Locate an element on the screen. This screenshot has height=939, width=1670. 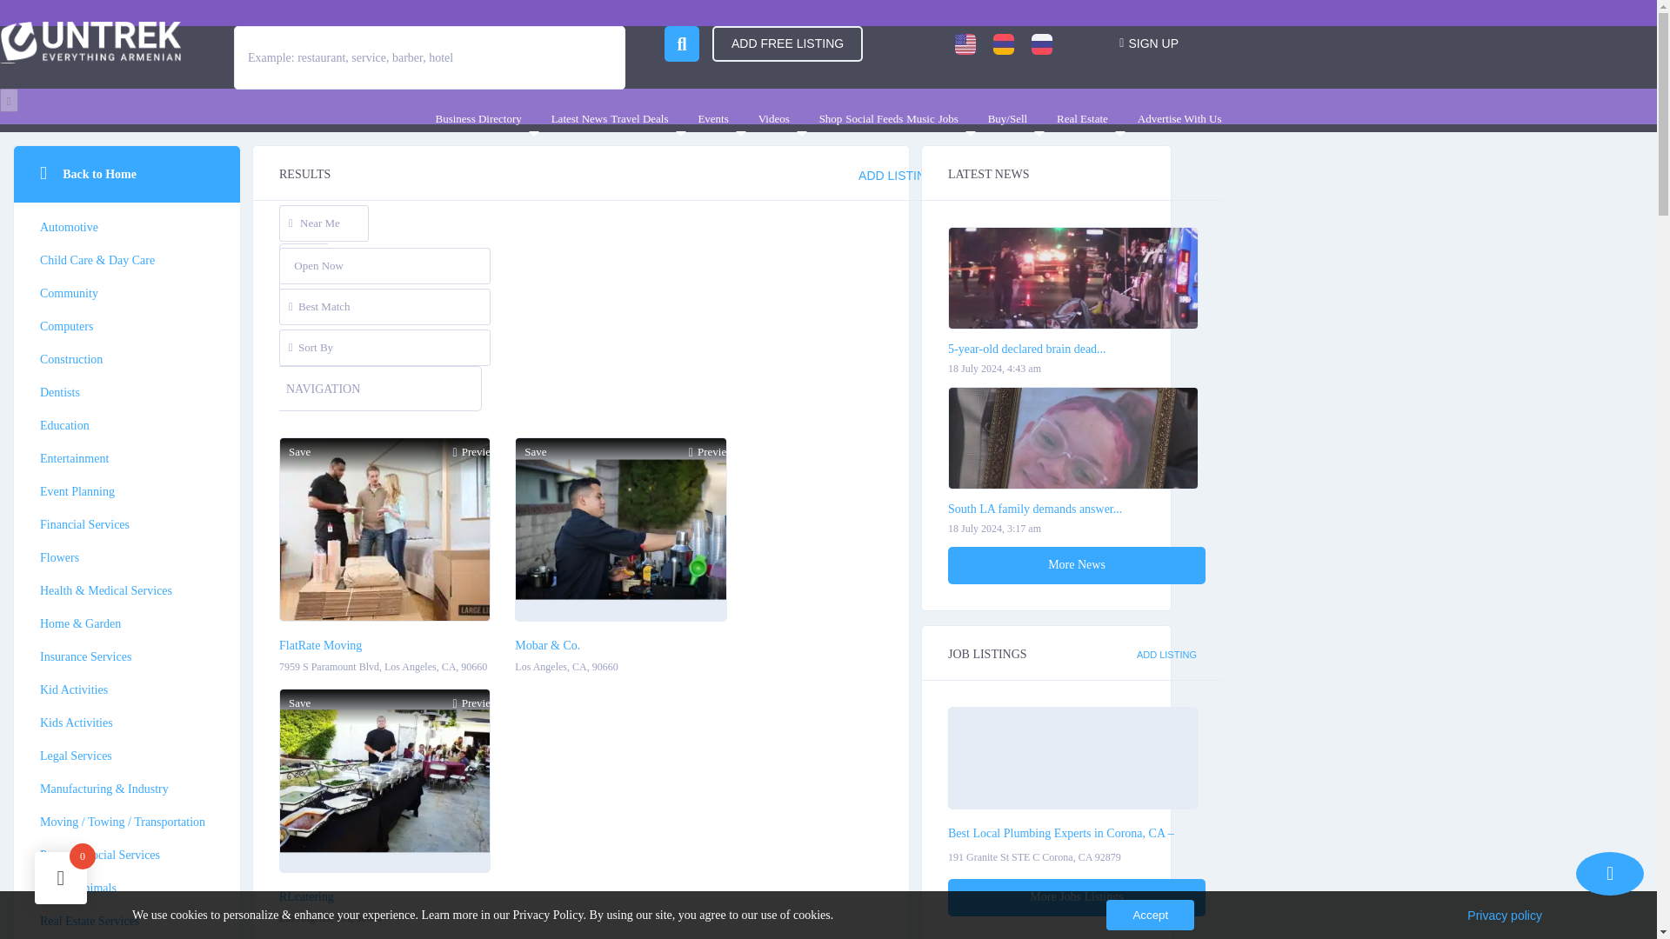
Latest News is located at coordinates (579, 118).